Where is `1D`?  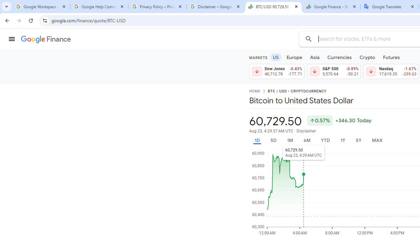
1D is located at coordinates (257, 140).